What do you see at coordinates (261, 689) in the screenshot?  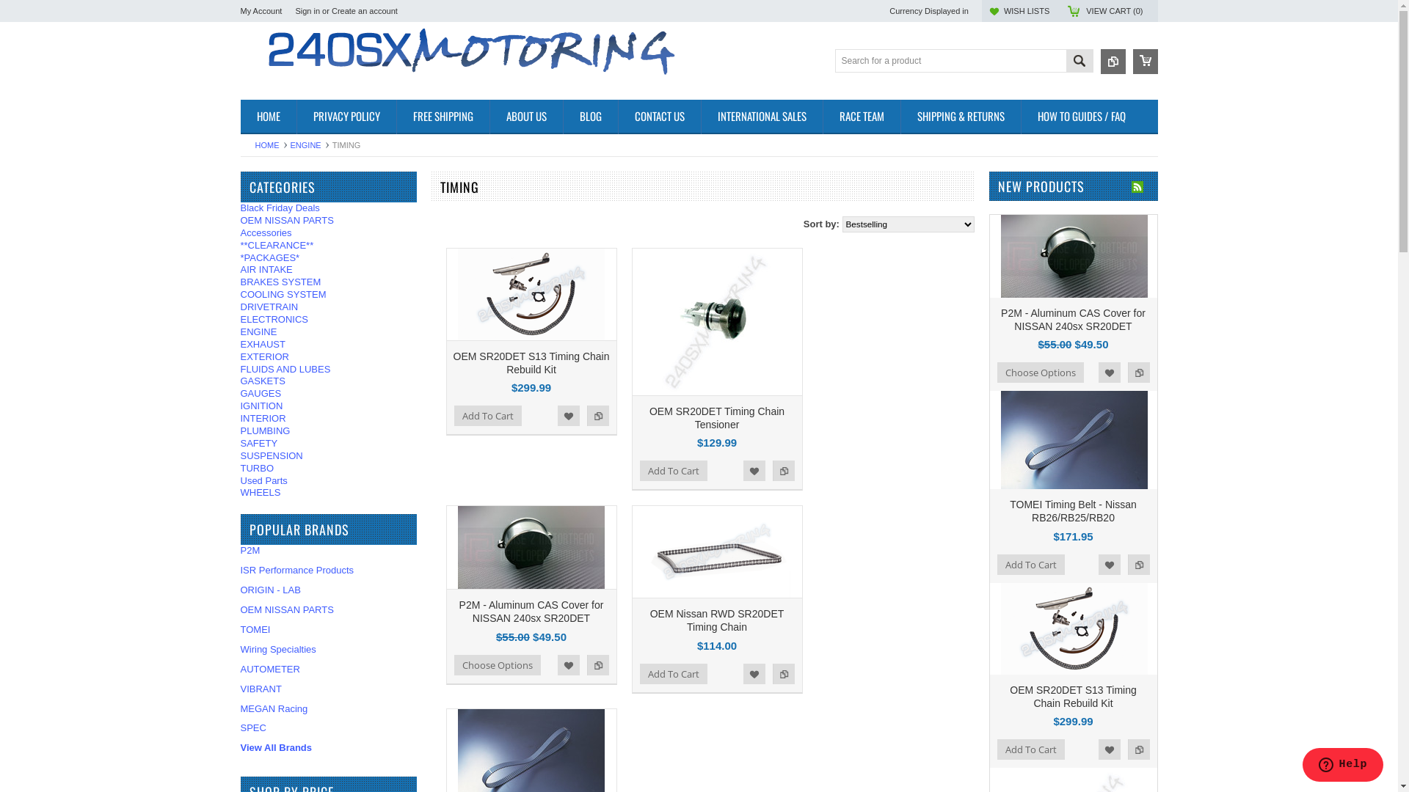 I see `VIBRANT` at bounding box center [261, 689].